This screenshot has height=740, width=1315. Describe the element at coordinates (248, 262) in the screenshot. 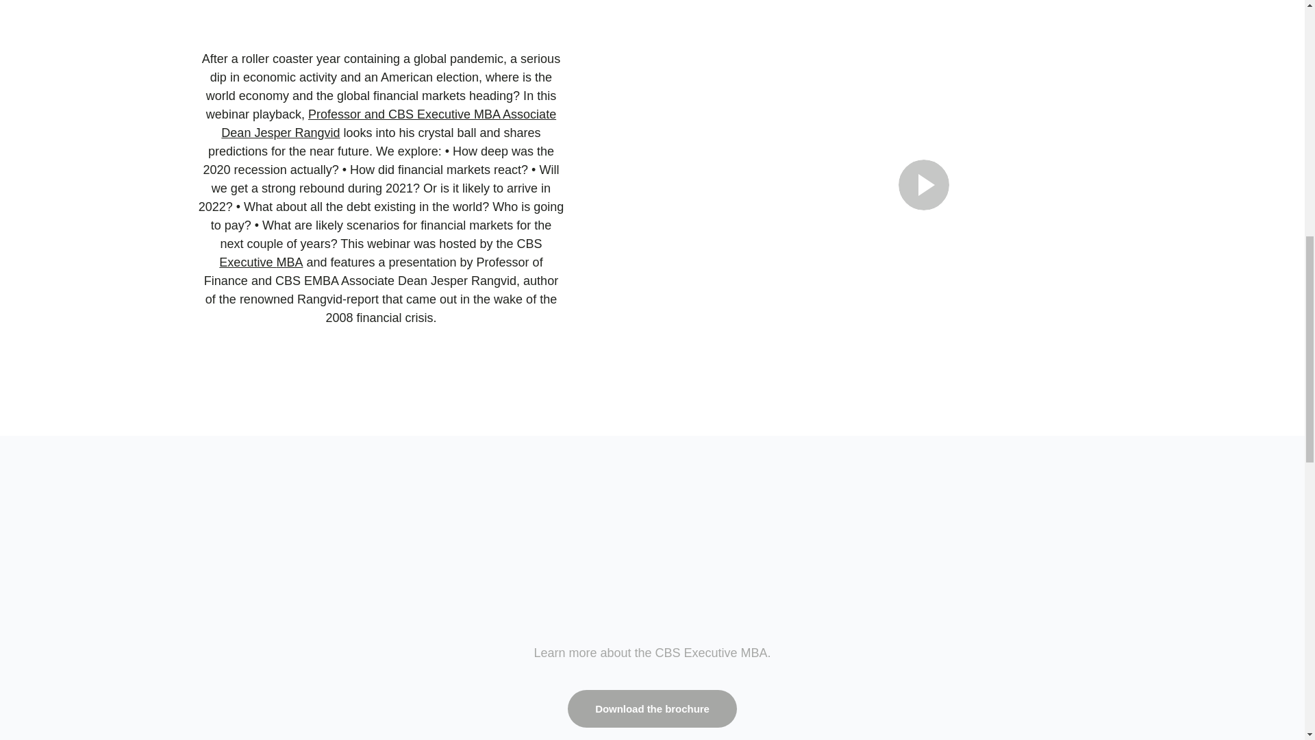

I see `Executive ` at that location.